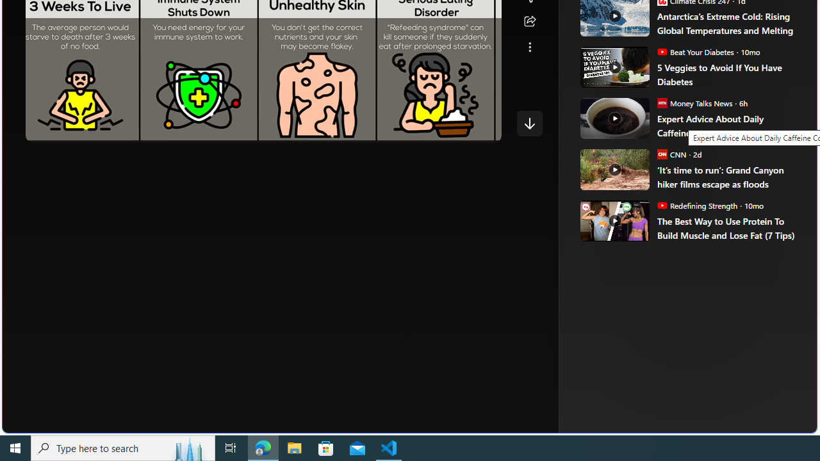 This screenshot has width=820, height=461. What do you see at coordinates (662, 205) in the screenshot?
I see `Redefining Strength` at bounding box center [662, 205].